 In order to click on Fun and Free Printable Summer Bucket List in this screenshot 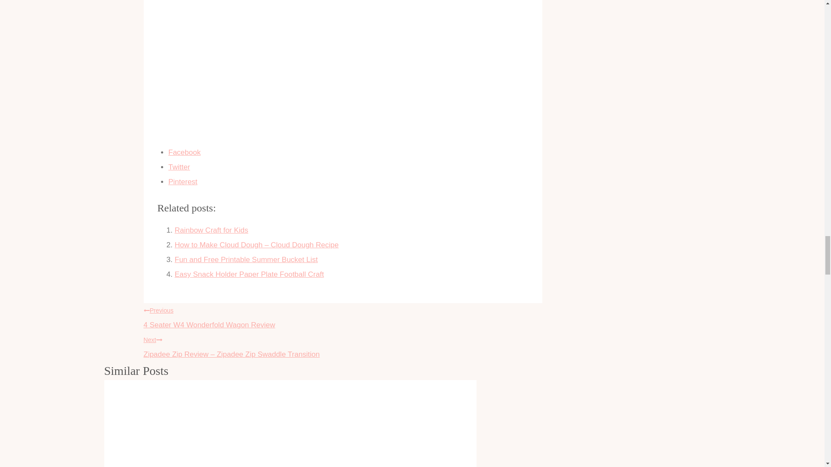, I will do `click(211, 230)`.